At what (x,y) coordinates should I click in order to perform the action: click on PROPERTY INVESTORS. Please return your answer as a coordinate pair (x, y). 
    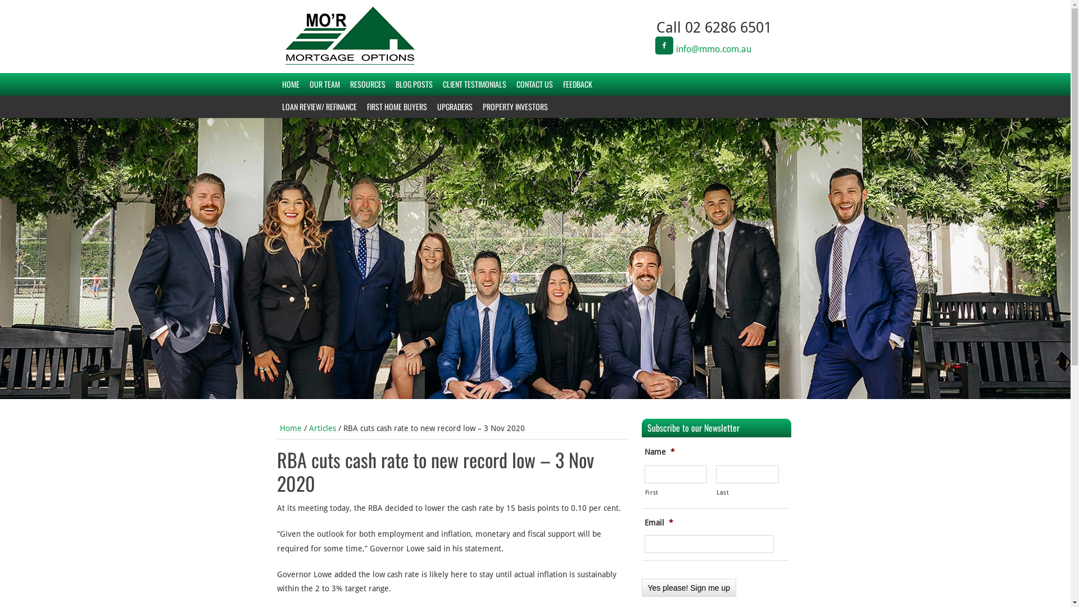
    Looking at the image, I should click on (515, 107).